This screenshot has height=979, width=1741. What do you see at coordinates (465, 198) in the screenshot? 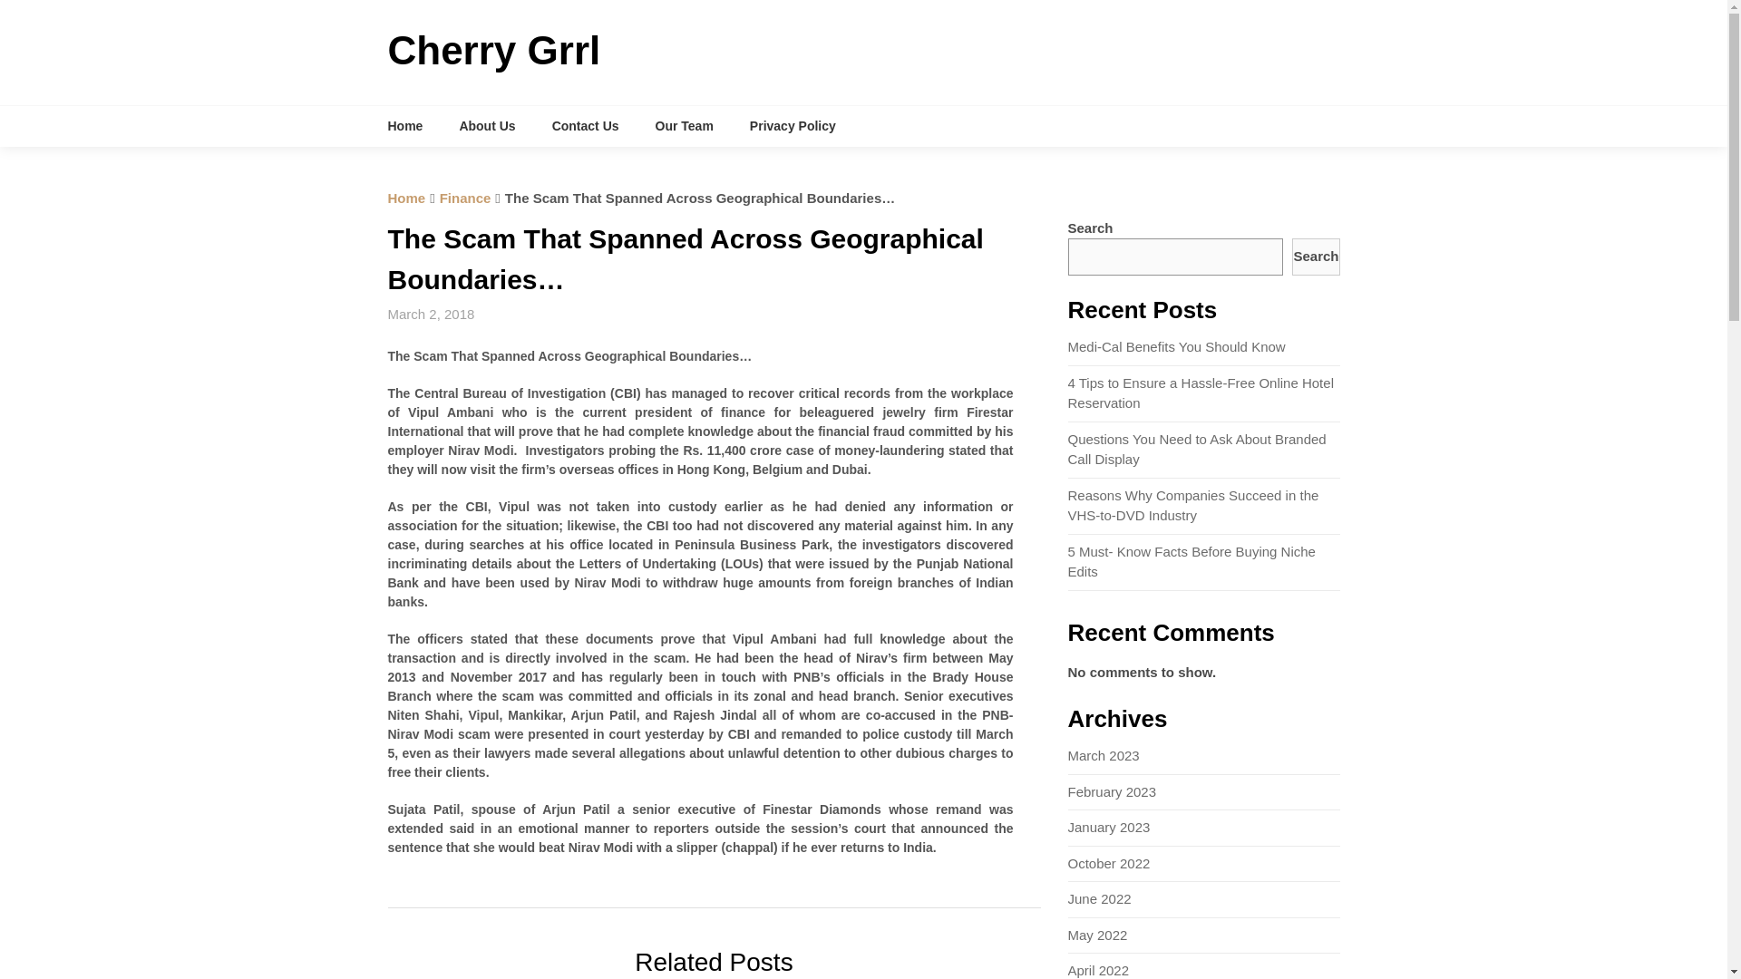
I see `Finance` at bounding box center [465, 198].